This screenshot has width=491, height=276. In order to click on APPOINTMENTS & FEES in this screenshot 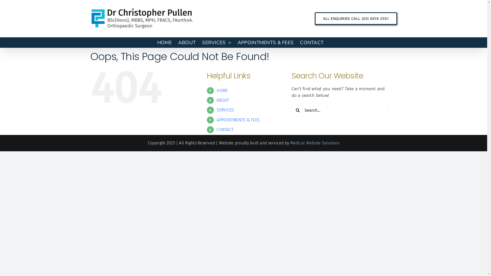, I will do `click(265, 42)`.